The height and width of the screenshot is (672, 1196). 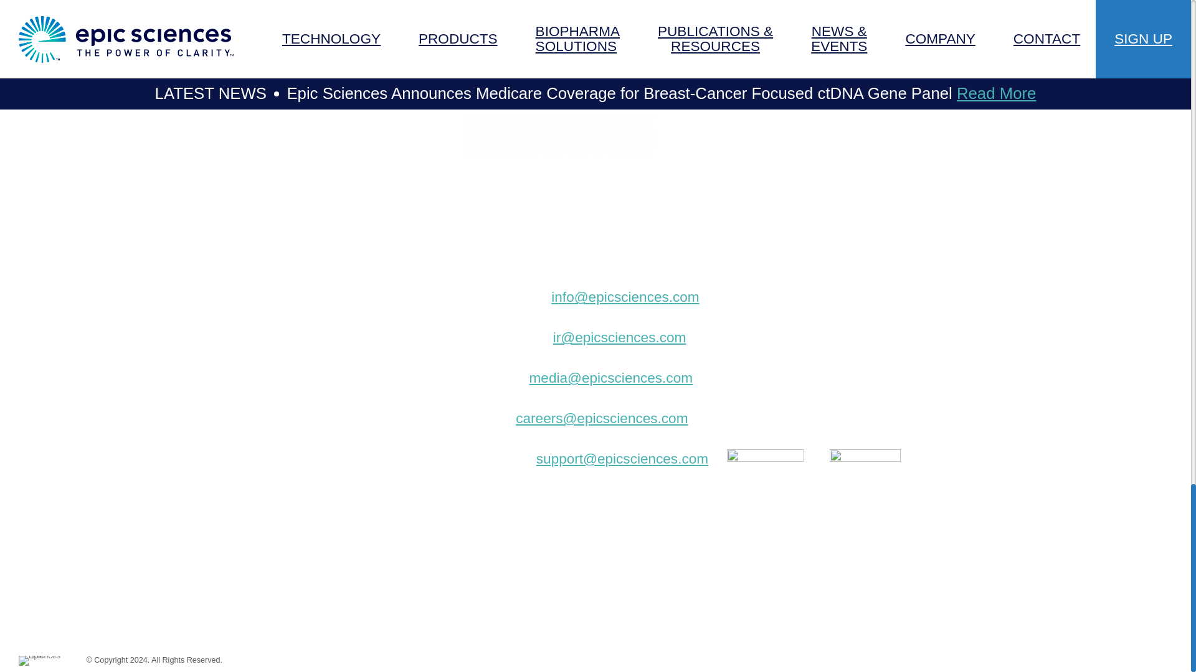 I want to click on Epic Sciences - The Epic Story, so click(x=44, y=660).